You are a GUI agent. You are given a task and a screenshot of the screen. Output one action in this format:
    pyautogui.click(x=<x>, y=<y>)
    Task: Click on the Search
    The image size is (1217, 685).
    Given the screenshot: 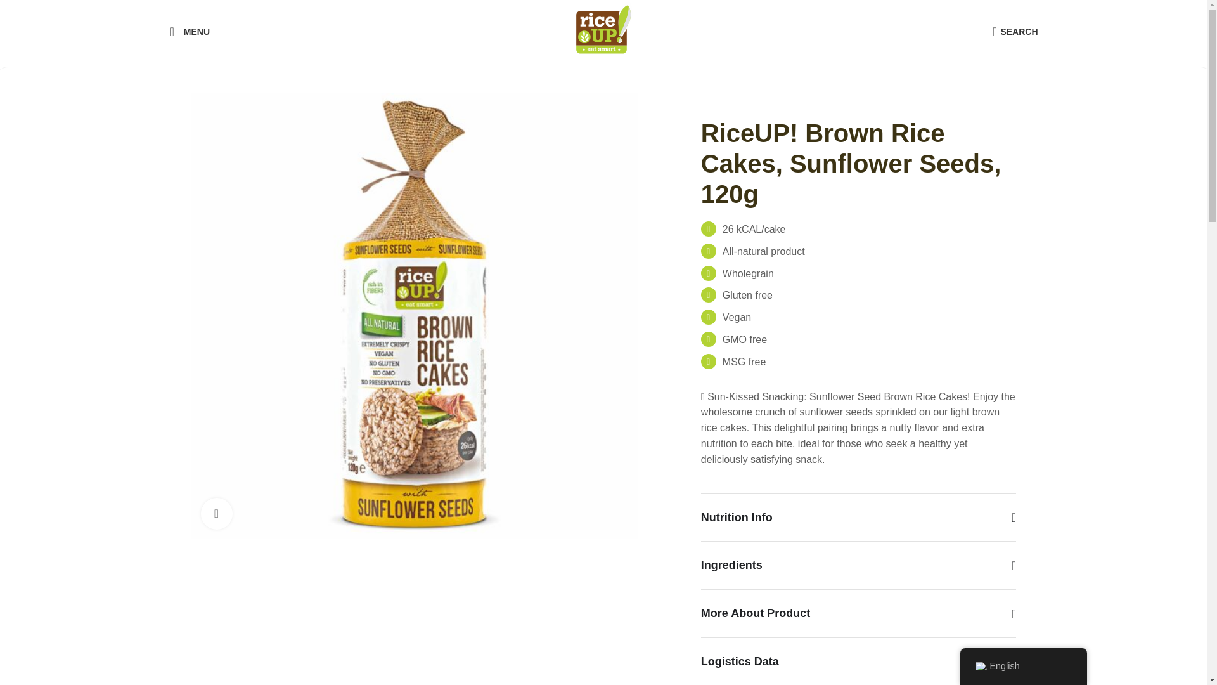 What is the action you would take?
    pyautogui.click(x=1014, y=32)
    